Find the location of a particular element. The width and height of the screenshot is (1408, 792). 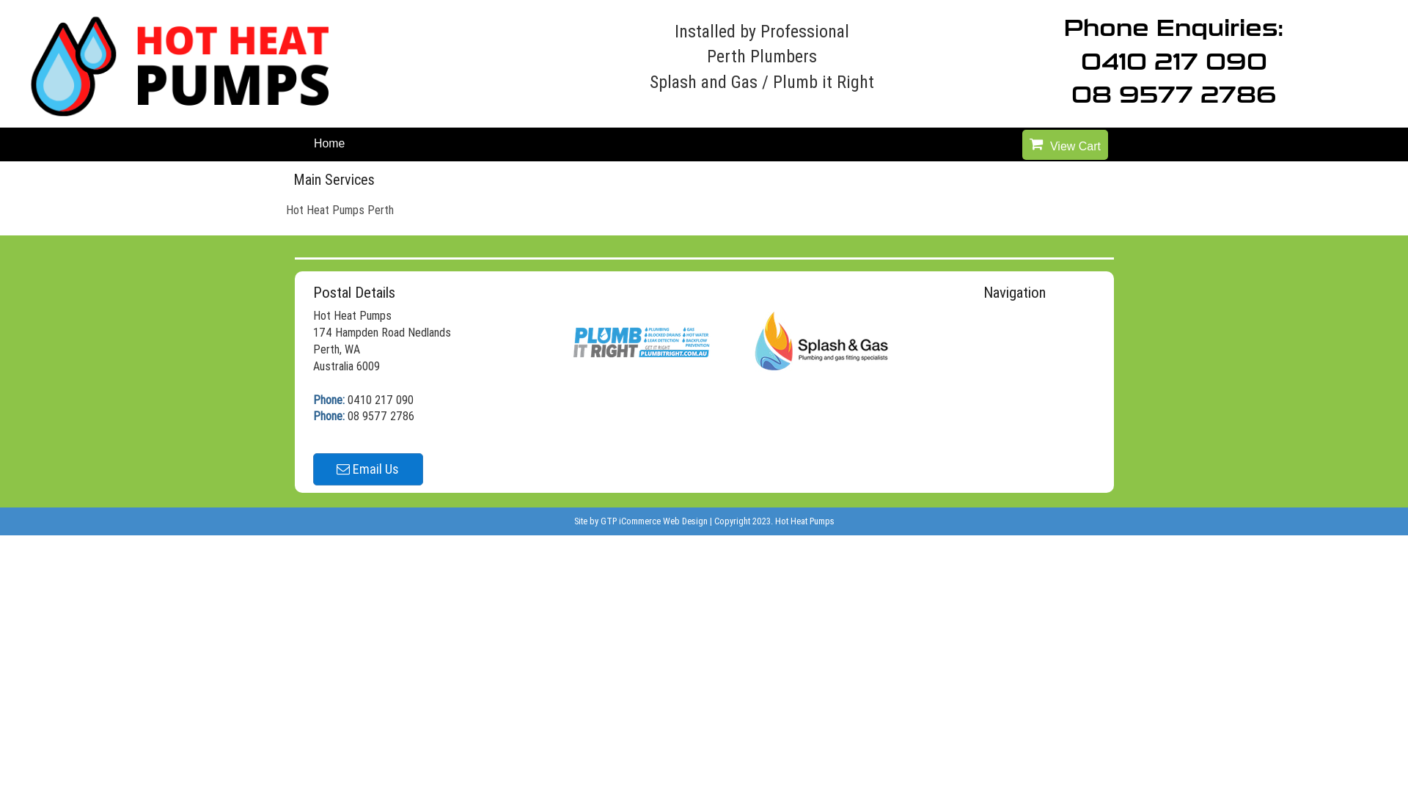

GTP iCommerce Web Design is located at coordinates (653, 521).